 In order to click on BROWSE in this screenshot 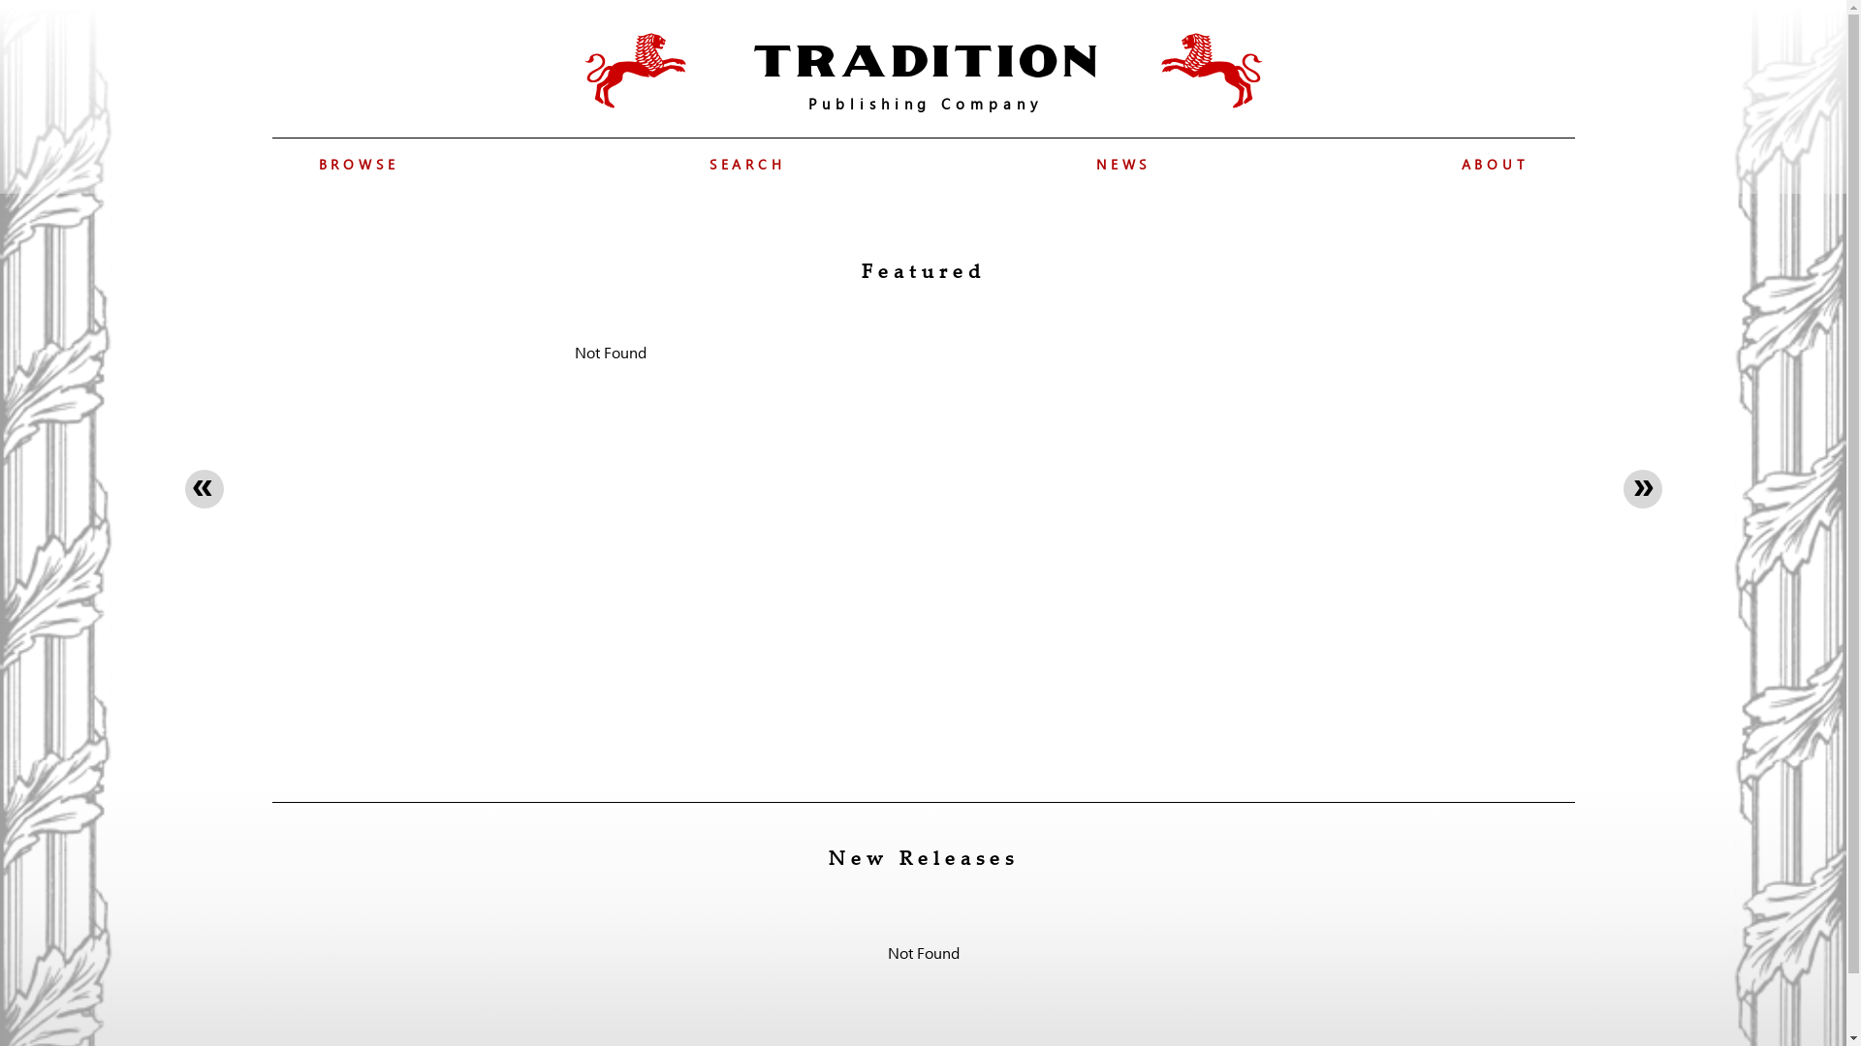, I will do `click(359, 165)`.